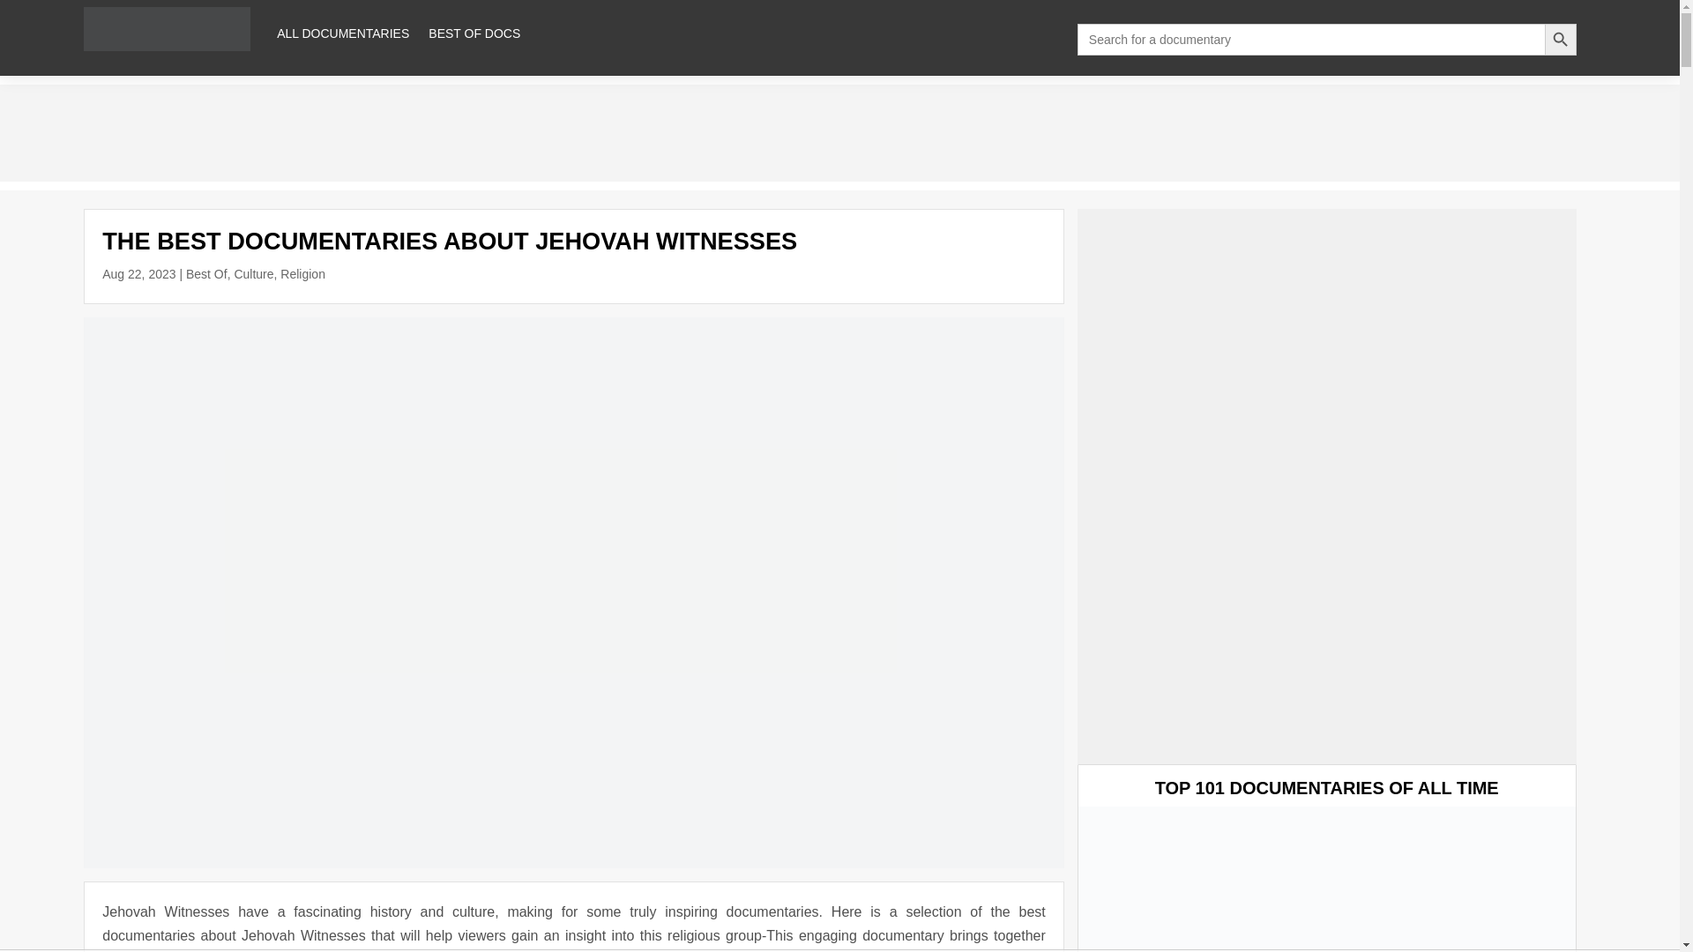 This screenshot has width=1693, height=952. I want to click on TOP 101 DOCUMENTARIES OF ALL TIME, so click(1326, 788).